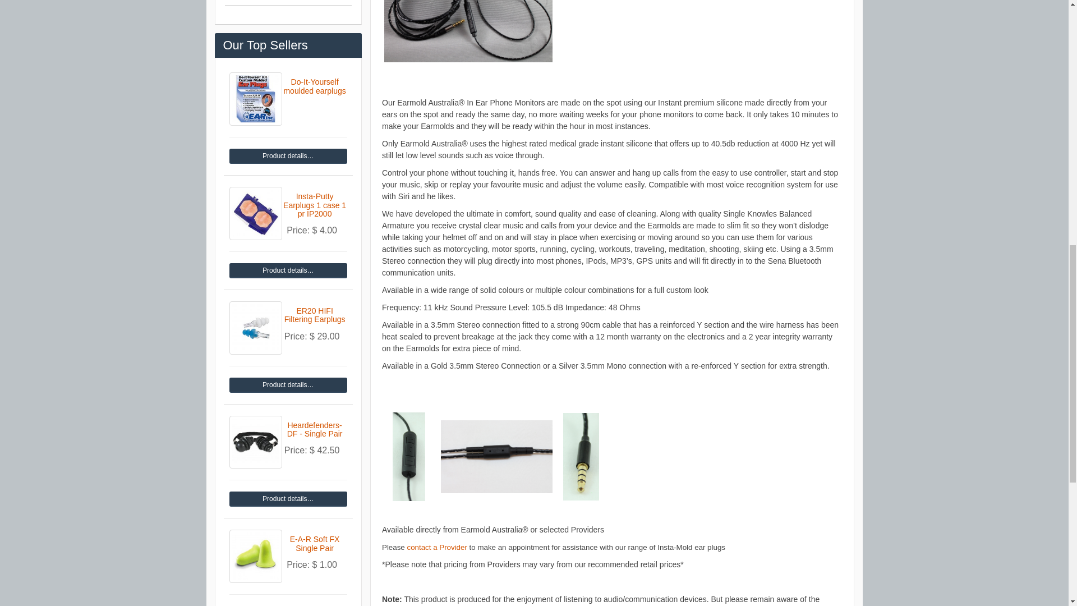 Image resolution: width=1077 pixels, height=606 pixels. What do you see at coordinates (287, 385) in the screenshot?
I see `ER20 HIFI Filtering Earplugs` at bounding box center [287, 385].